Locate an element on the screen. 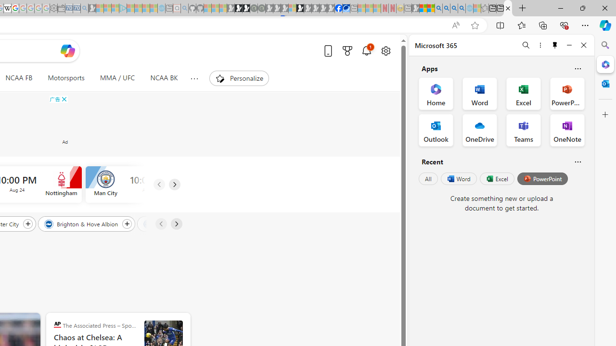  Future Focus Report 2024 - Sleeping is located at coordinates (262, 9).